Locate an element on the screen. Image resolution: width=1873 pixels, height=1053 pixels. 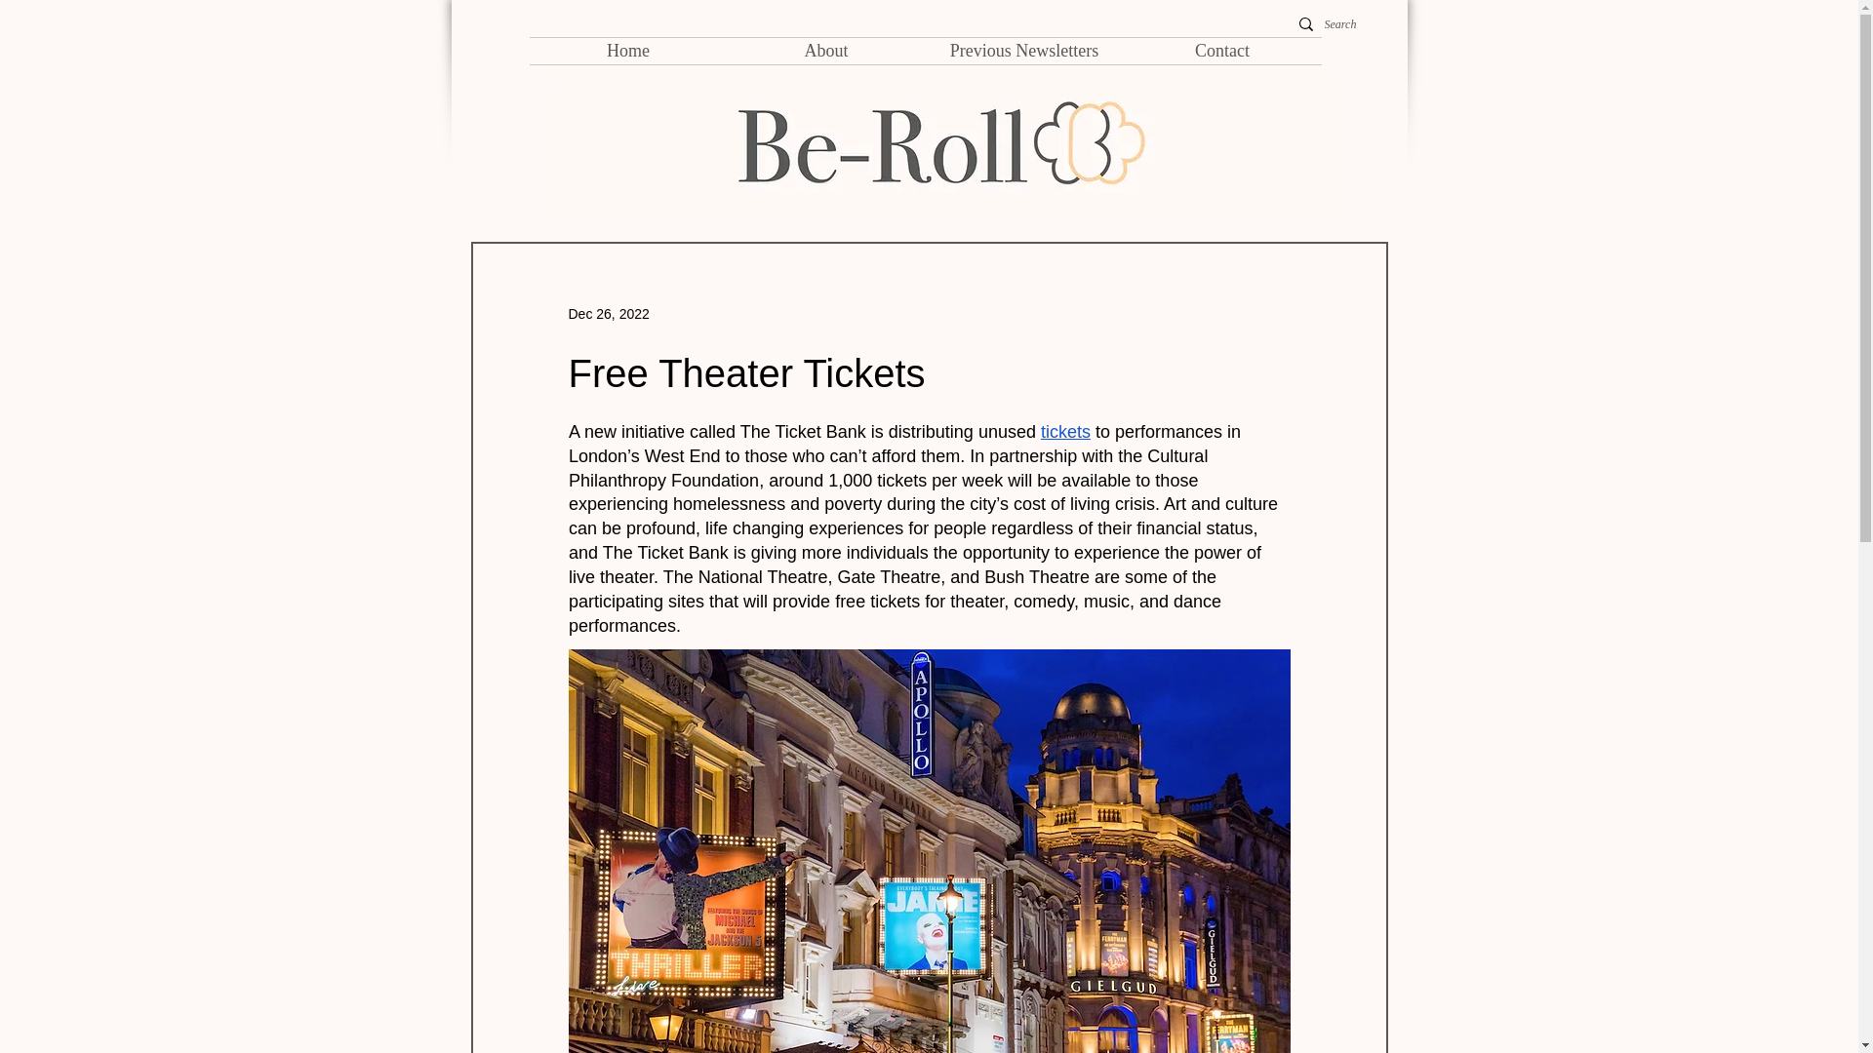
Previous Newsletters is located at coordinates (1023, 51).